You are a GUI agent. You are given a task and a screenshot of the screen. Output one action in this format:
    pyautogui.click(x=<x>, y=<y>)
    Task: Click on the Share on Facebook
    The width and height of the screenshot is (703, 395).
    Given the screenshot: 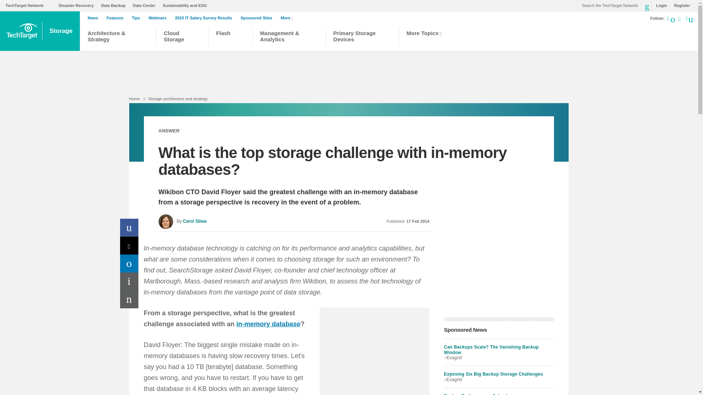 What is the action you would take?
    pyautogui.click(x=129, y=227)
    